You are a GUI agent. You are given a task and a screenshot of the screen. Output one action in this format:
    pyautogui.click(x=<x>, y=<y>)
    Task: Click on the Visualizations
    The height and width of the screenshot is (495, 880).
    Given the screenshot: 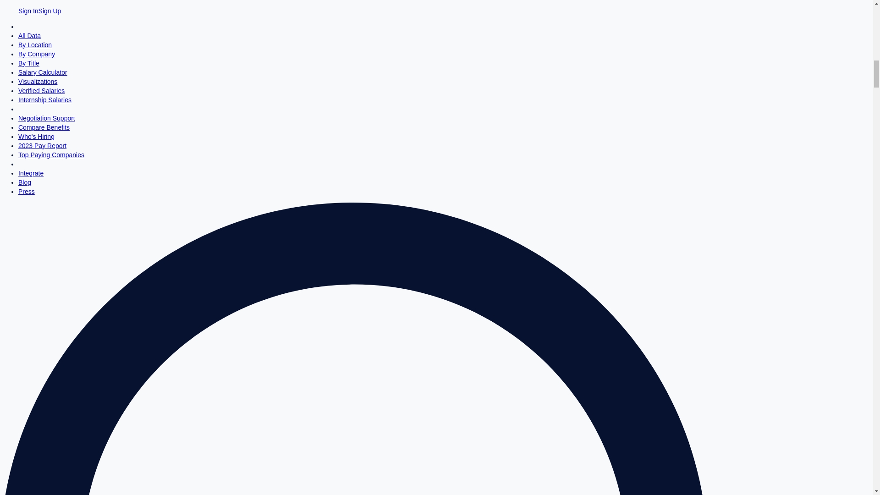 What is the action you would take?
    pyautogui.click(x=38, y=81)
    